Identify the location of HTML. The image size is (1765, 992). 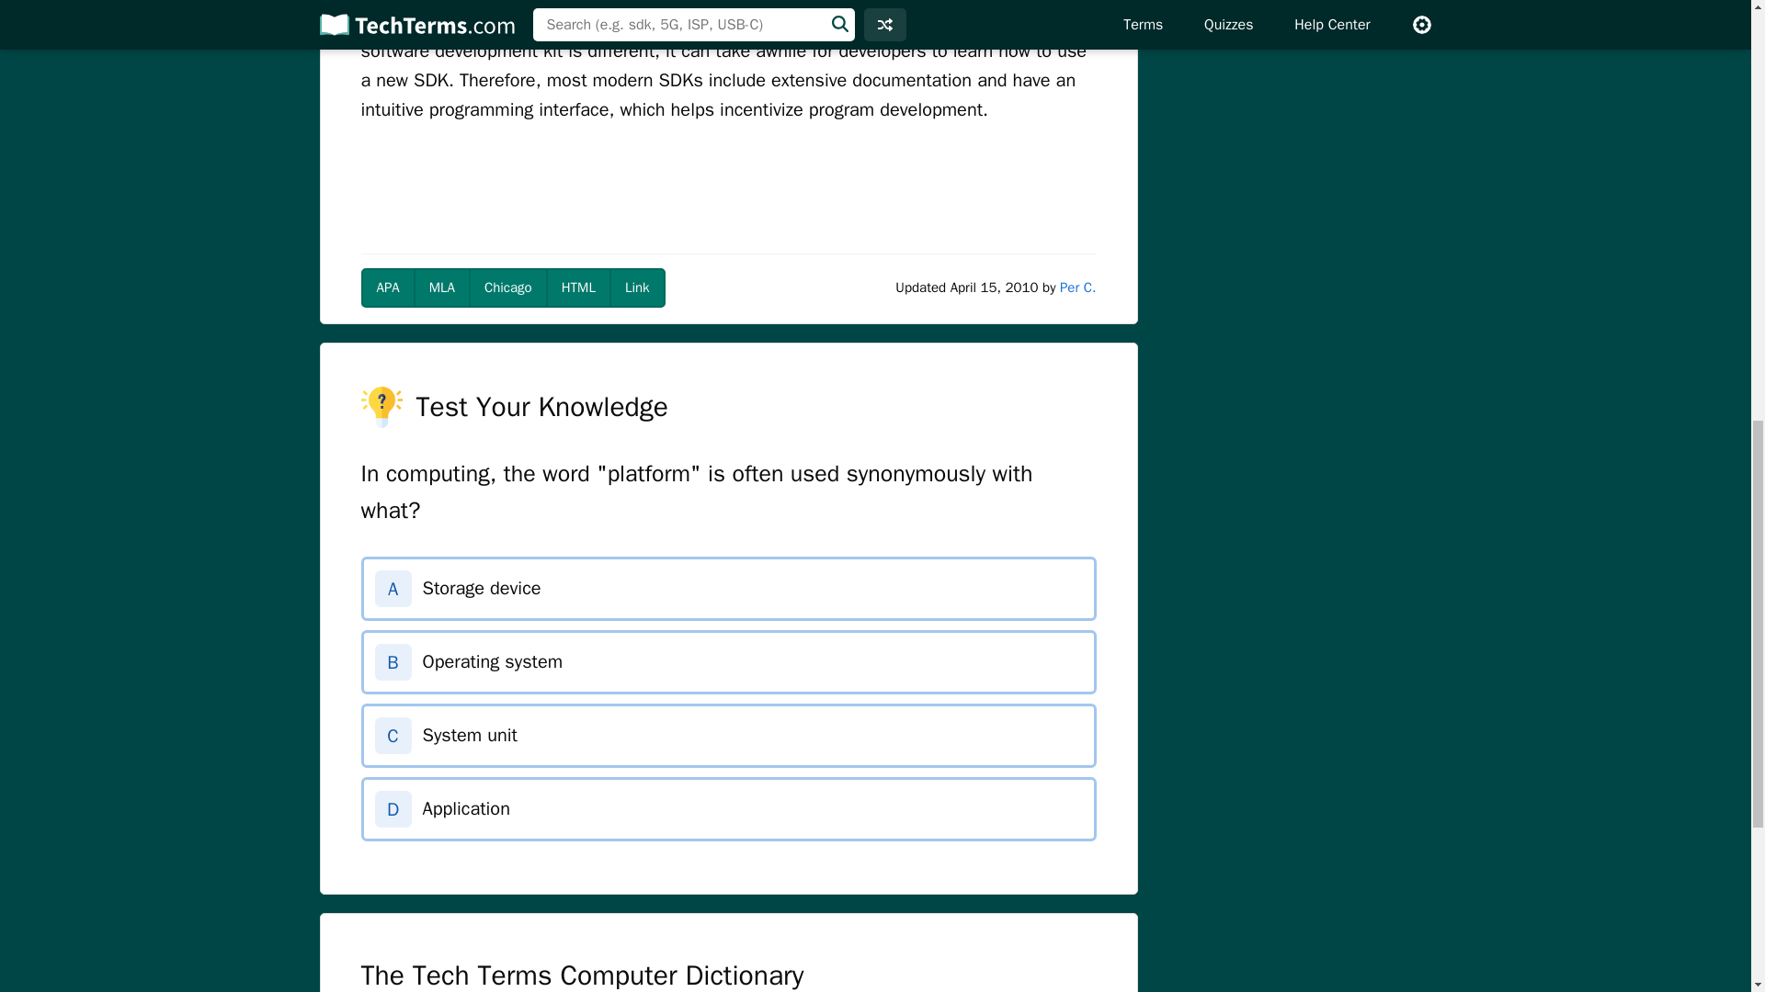
(577, 287).